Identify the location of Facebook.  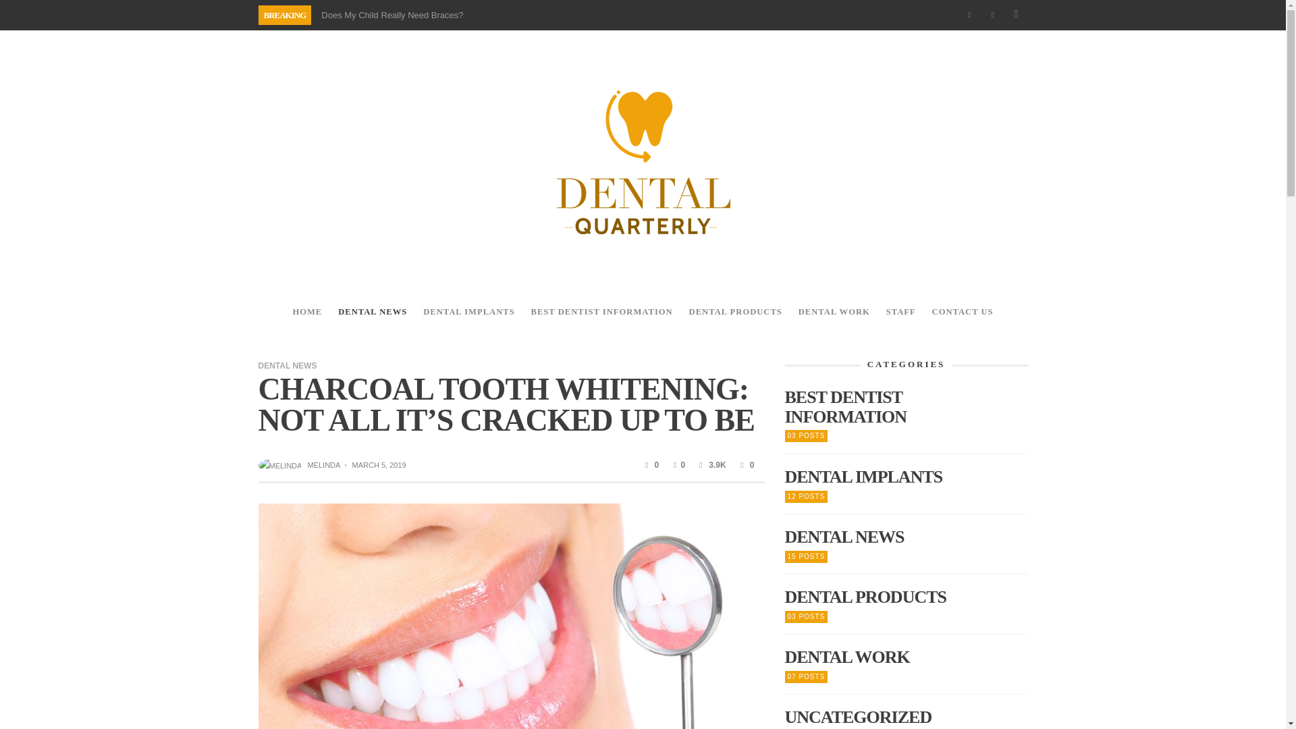
(969, 15).